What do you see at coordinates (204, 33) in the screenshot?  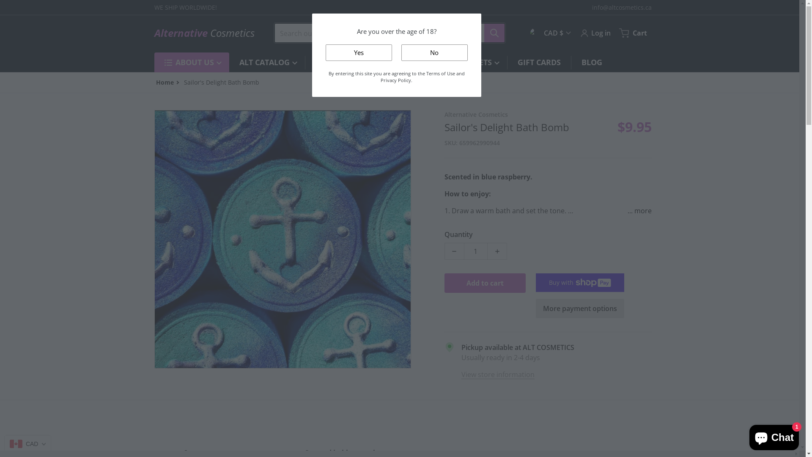 I see `Alternative Cosmetics` at bounding box center [204, 33].